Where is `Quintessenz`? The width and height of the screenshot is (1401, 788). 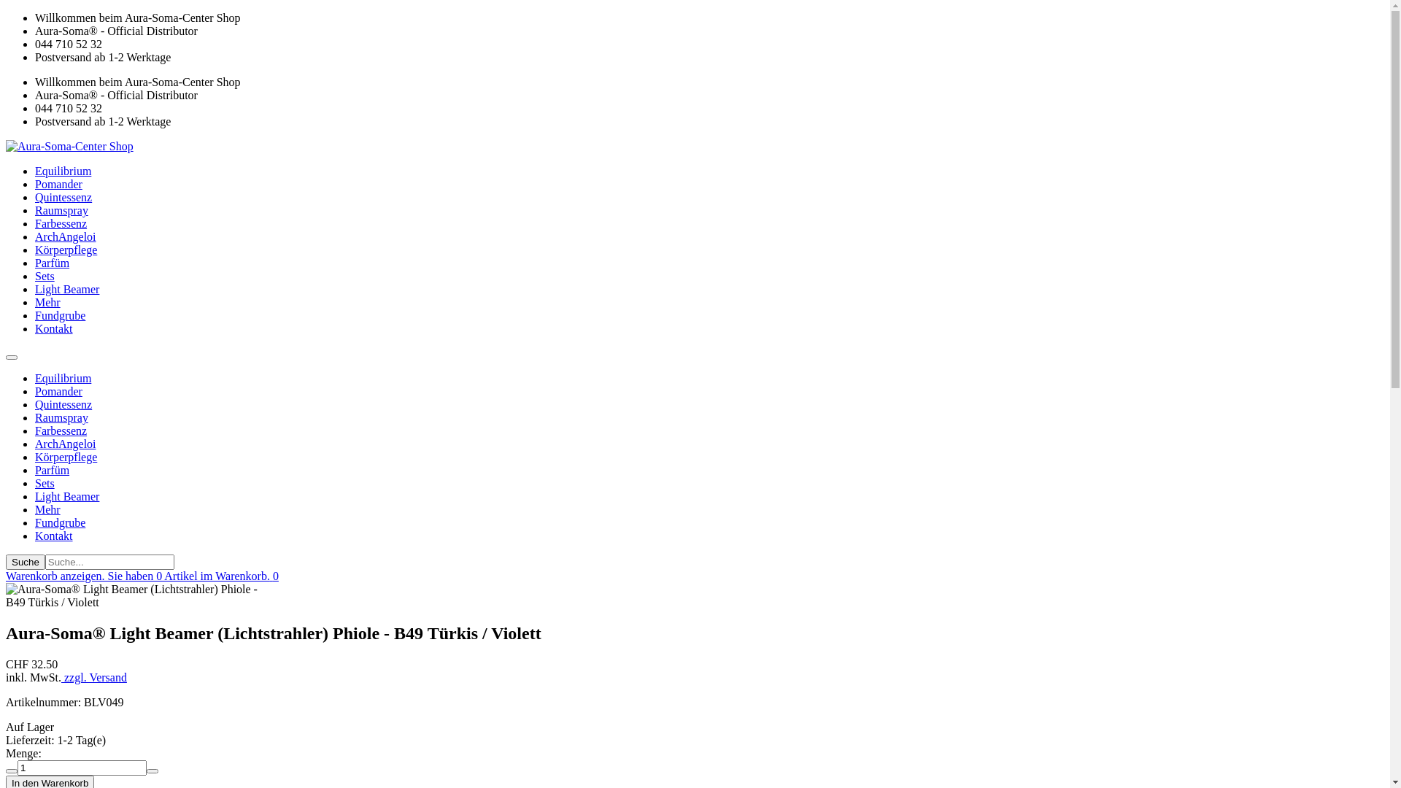 Quintessenz is located at coordinates (63, 197).